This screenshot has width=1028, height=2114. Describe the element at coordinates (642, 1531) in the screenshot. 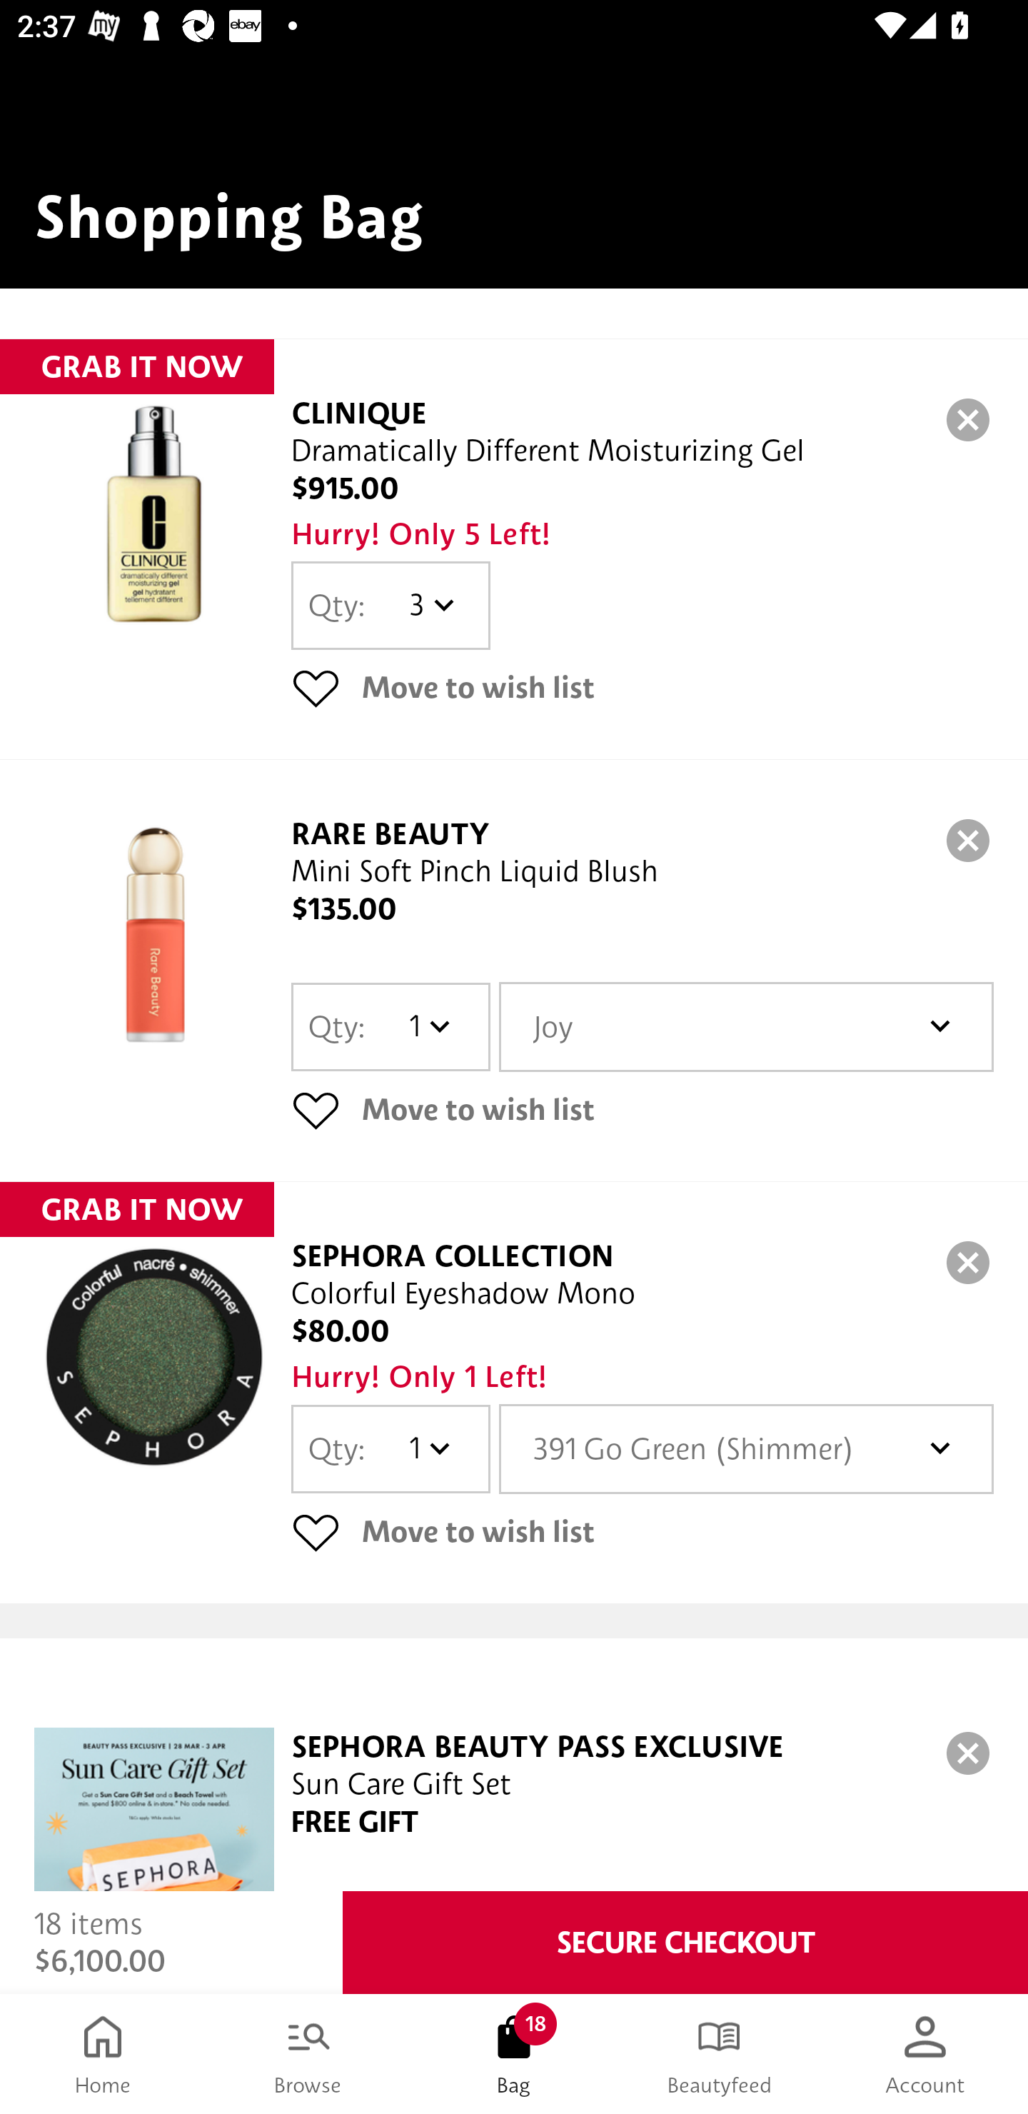

I see `Move to wish list` at that location.